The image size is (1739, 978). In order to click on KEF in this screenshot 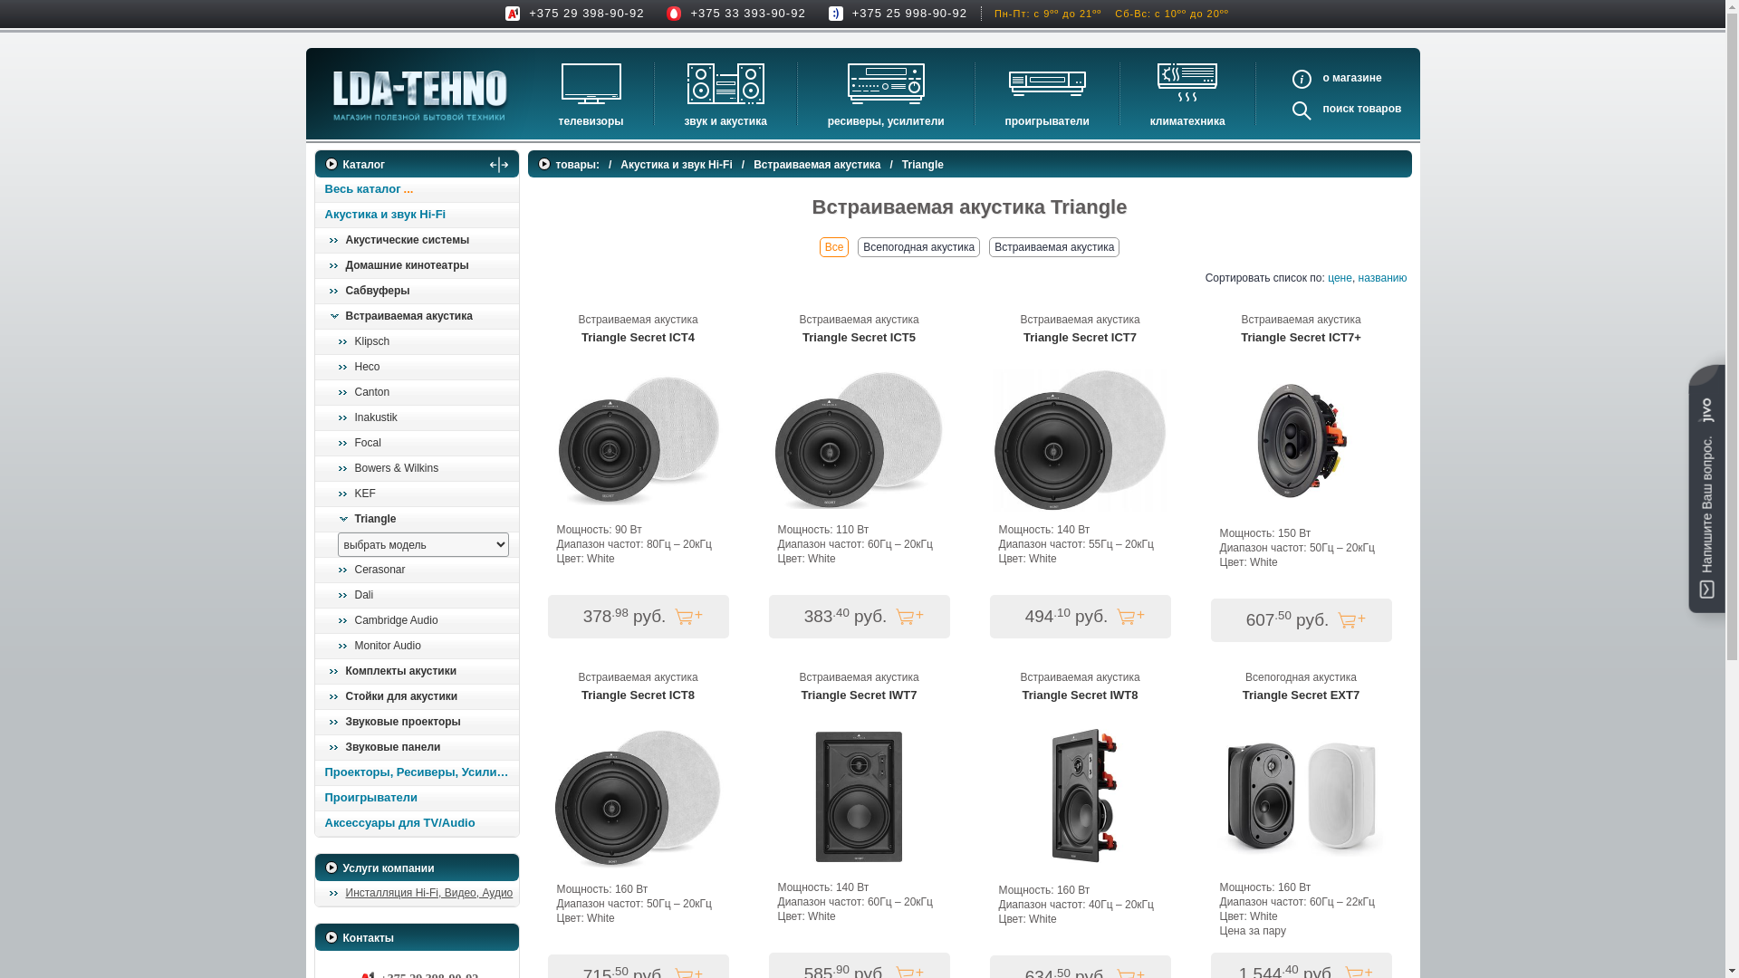, I will do `click(420, 494)`.